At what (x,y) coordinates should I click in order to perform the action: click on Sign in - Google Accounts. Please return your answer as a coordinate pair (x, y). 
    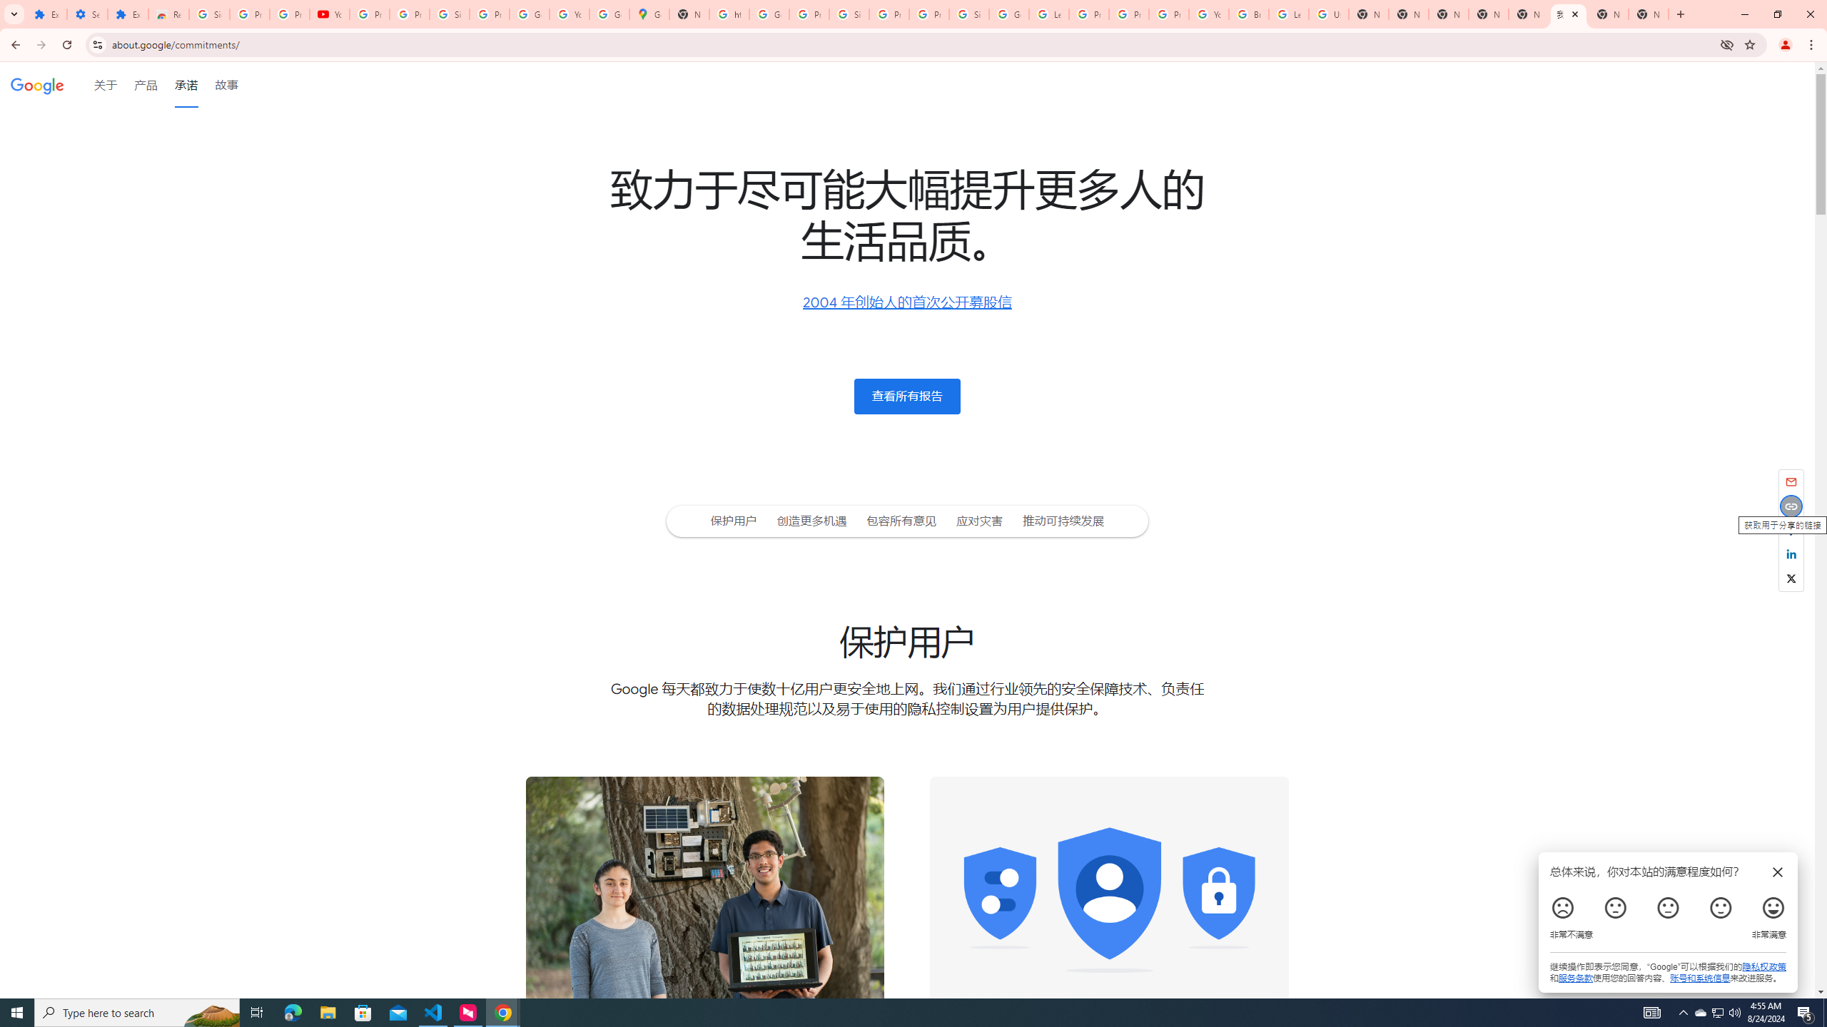
    Looking at the image, I should click on (450, 14).